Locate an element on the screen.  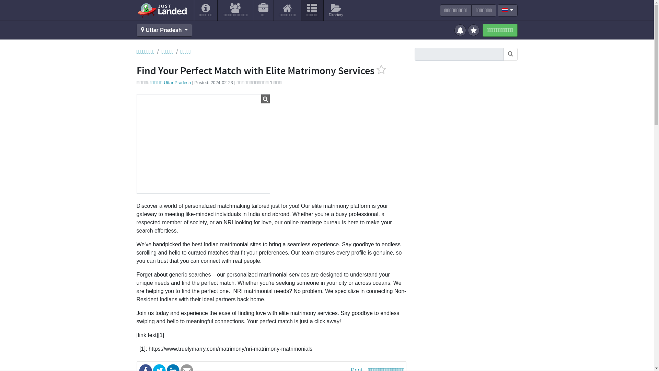
Just Landed is located at coordinates (162, 10).